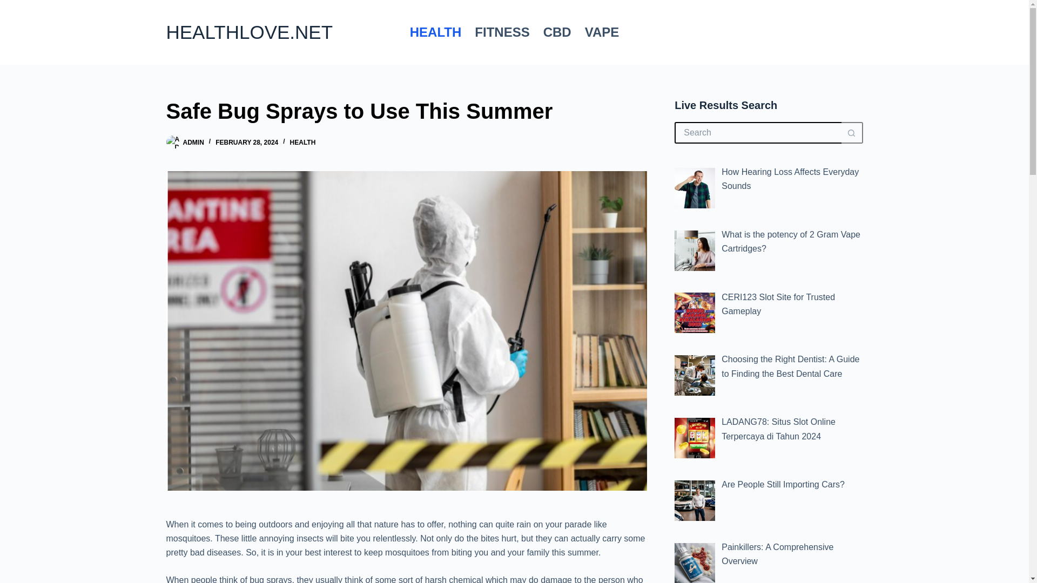 This screenshot has width=1037, height=583. Describe the element at coordinates (192, 143) in the screenshot. I see `Posts by admin` at that location.